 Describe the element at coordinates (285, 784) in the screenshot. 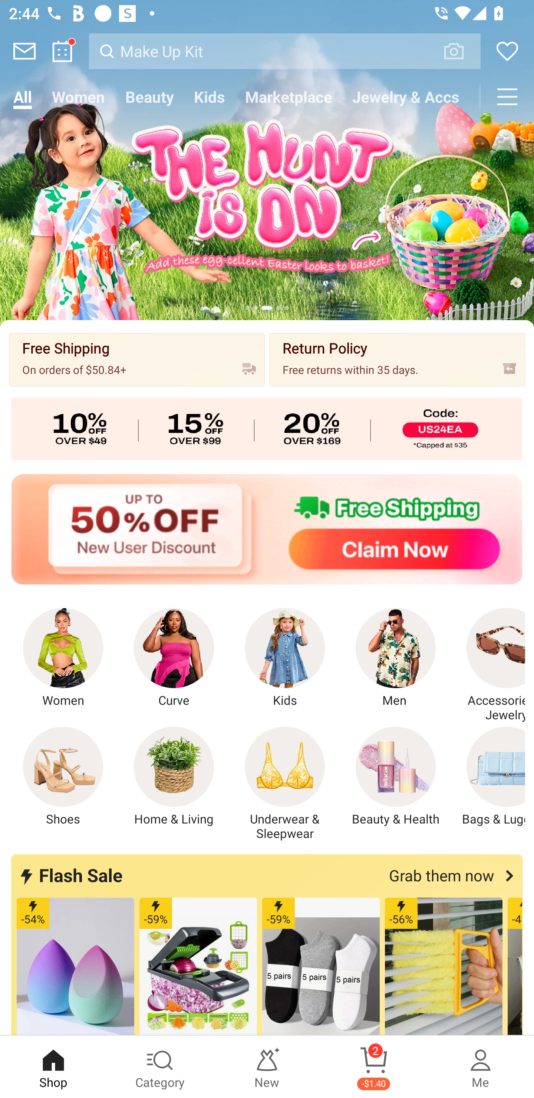

I see `Underwear & Sleepwear` at that location.